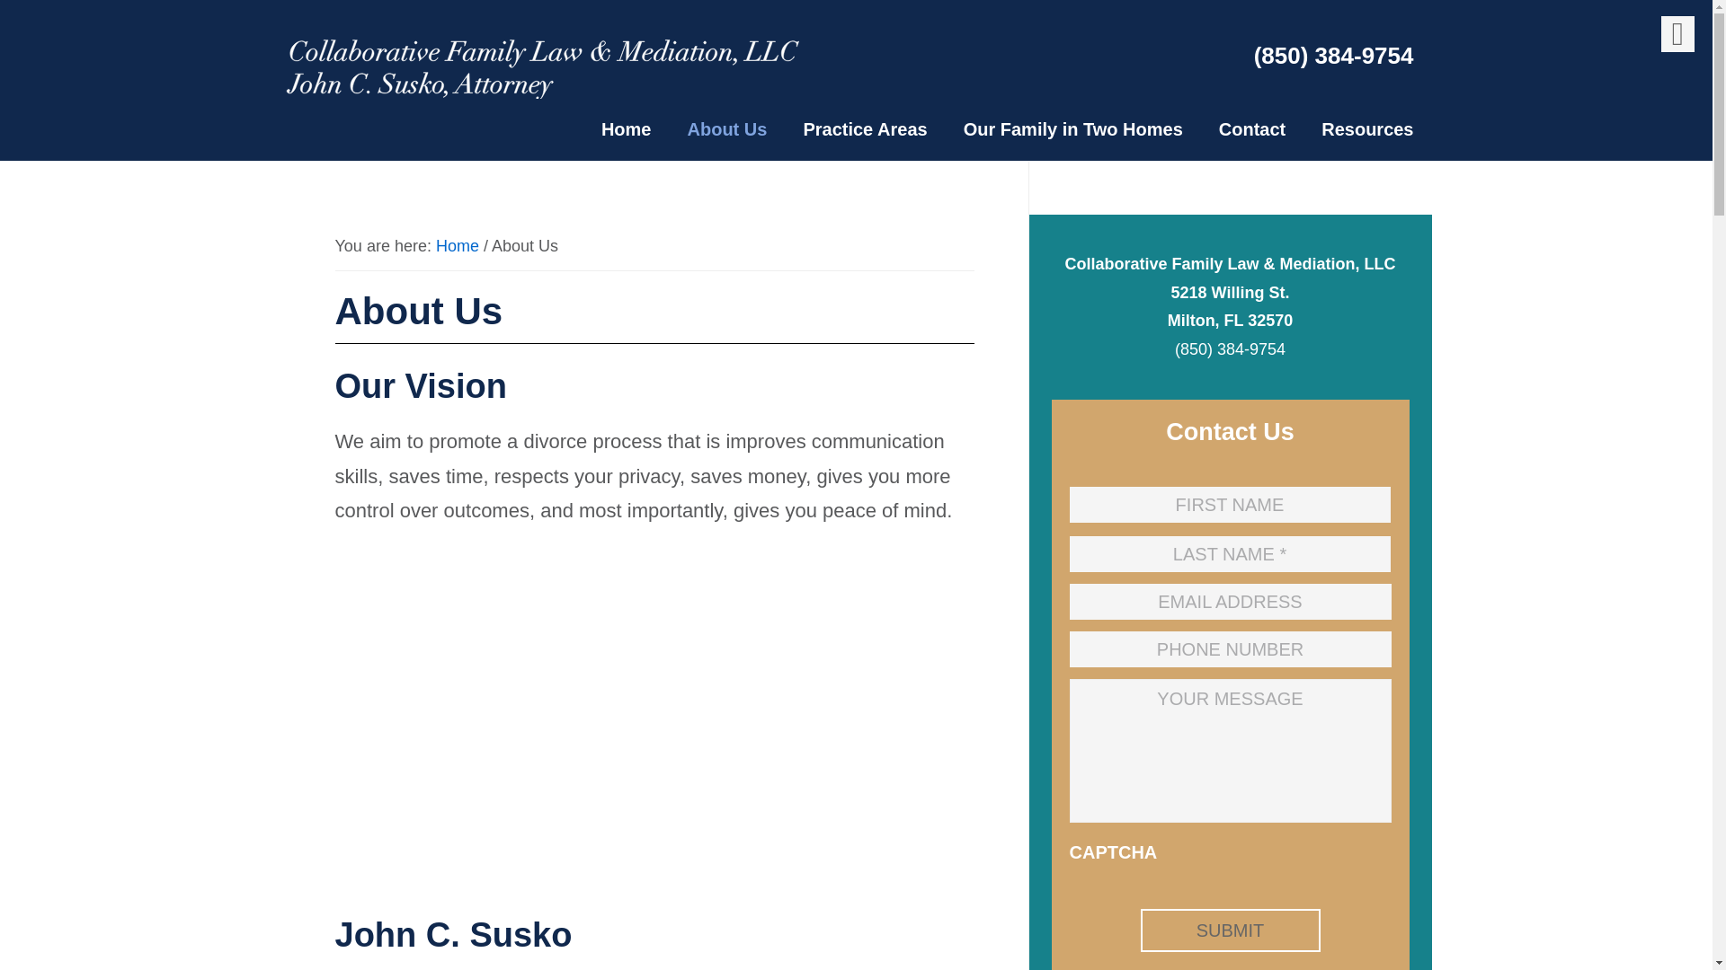 This screenshot has width=1726, height=970. I want to click on Submit, so click(1230, 930).